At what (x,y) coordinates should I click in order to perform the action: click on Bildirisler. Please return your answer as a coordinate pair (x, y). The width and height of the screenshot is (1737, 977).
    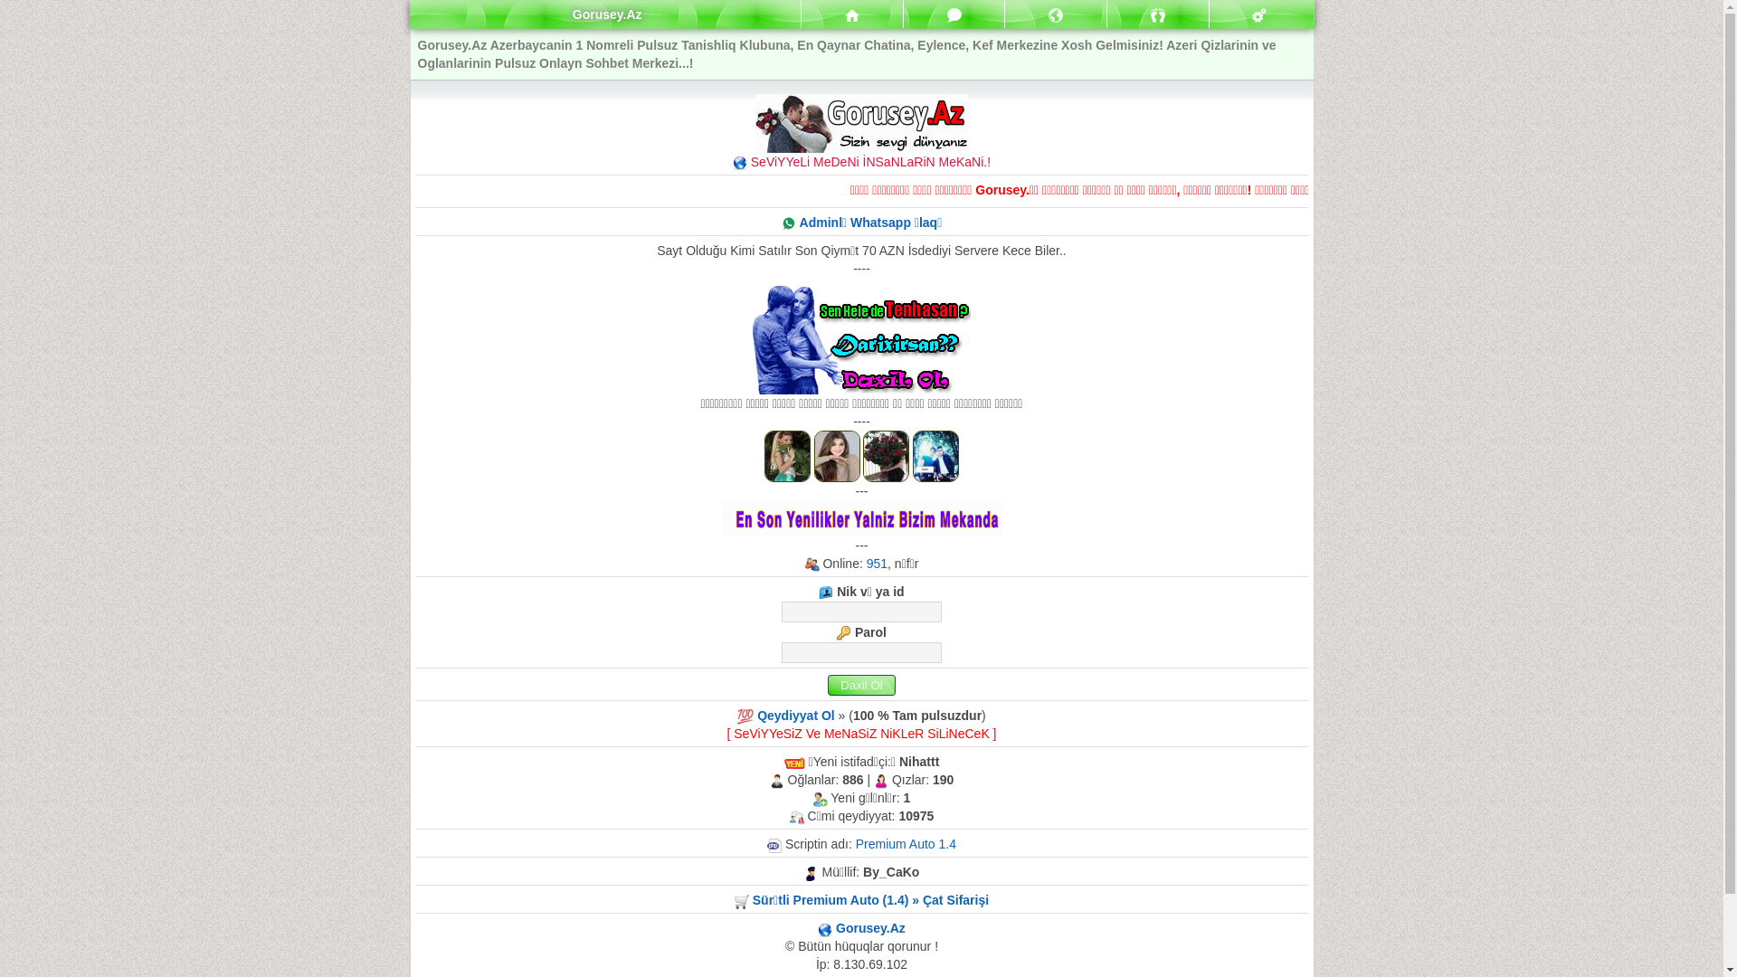
    Looking at the image, I should click on (1056, 14).